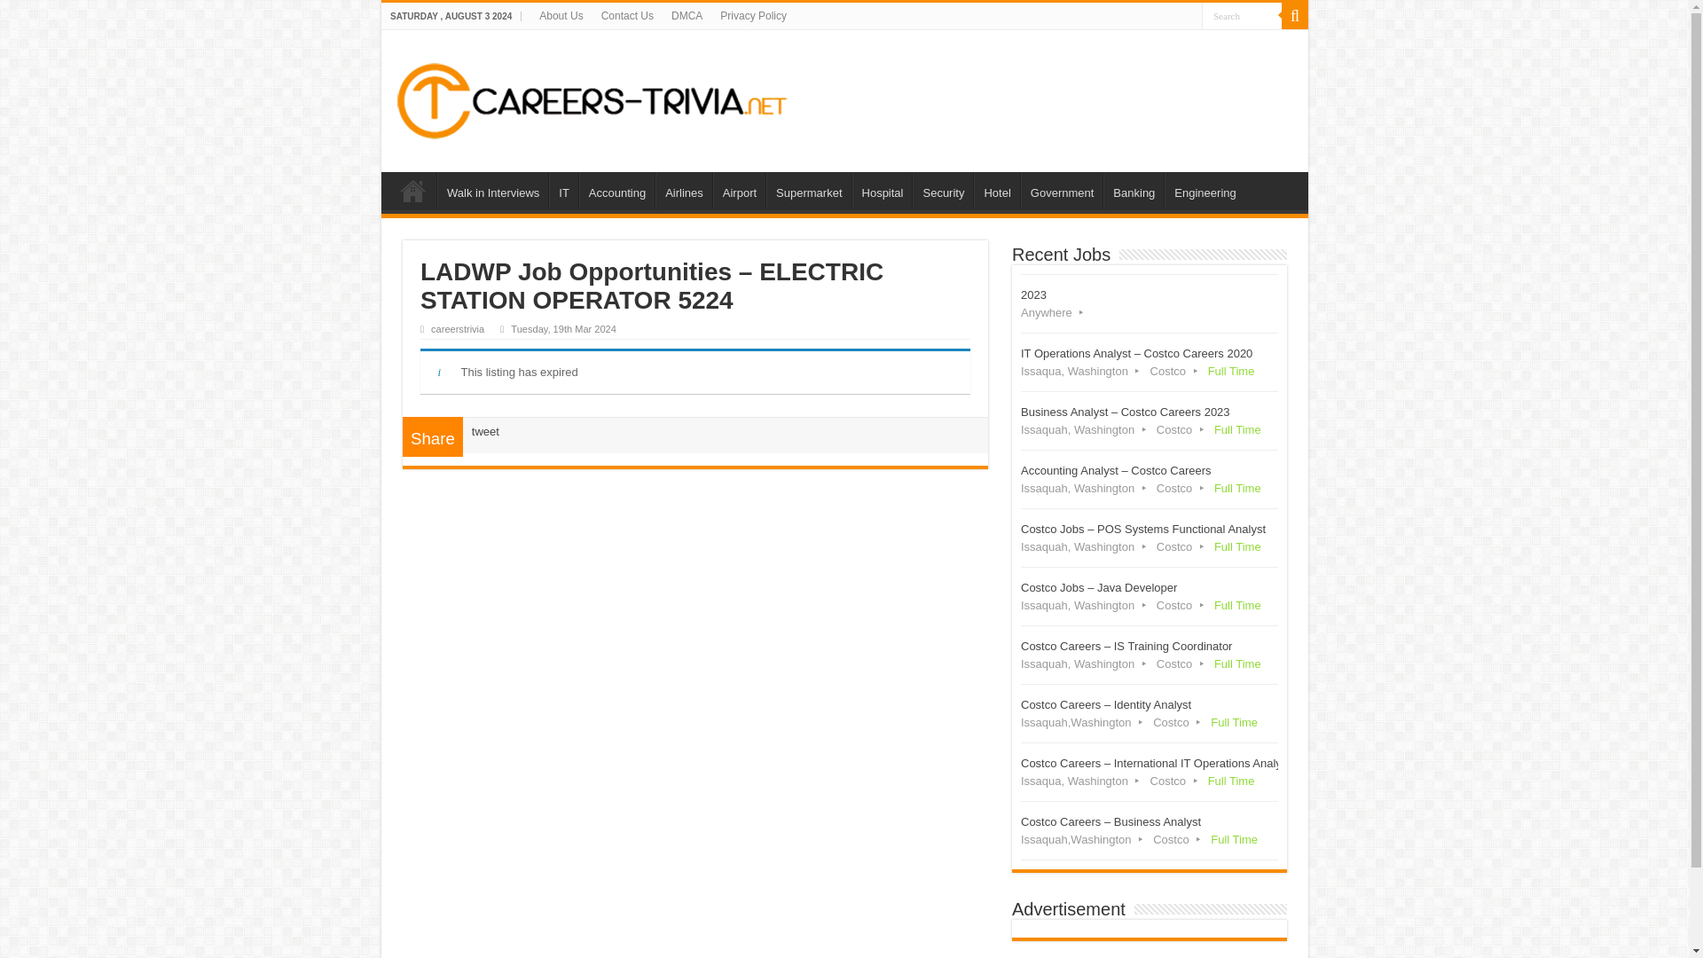 Image resolution: width=1703 pixels, height=958 pixels. What do you see at coordinates (627, 16) in the screenshot?
I see `Contact Us` at bounding box center [627, 16].